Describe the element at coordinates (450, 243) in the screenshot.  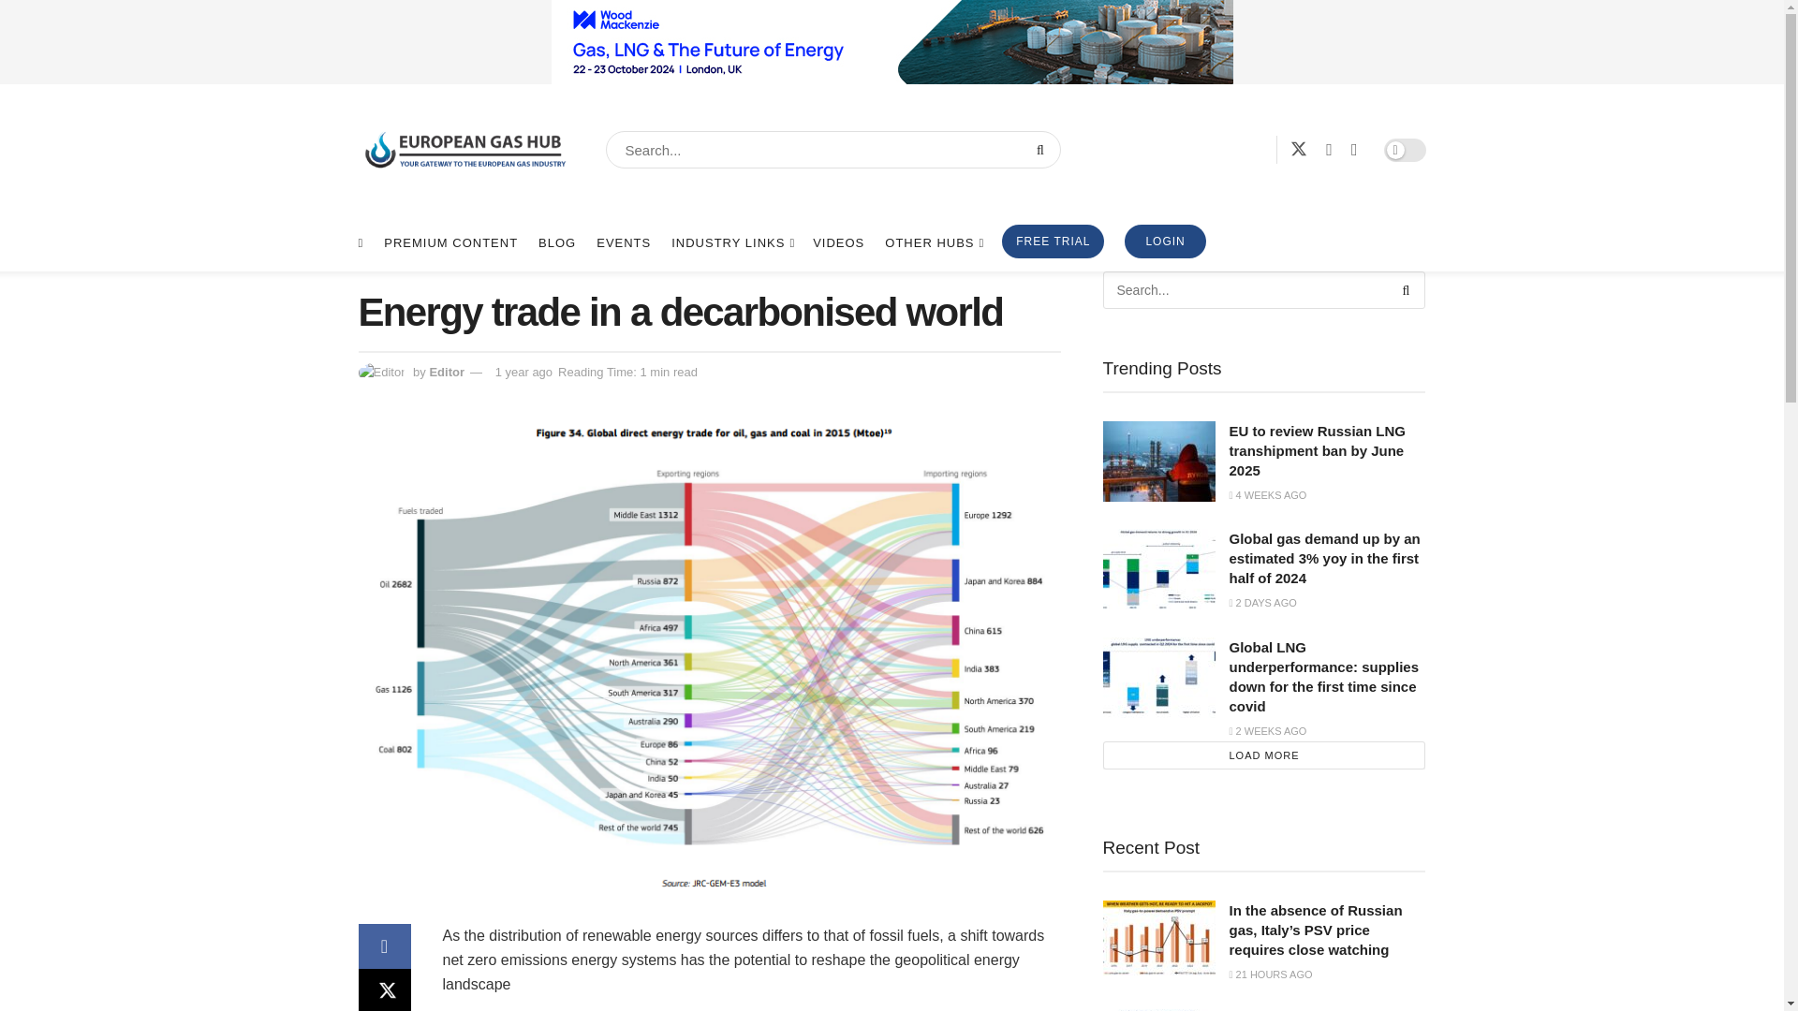
I see `PREMIUM CONTENT` at that location.